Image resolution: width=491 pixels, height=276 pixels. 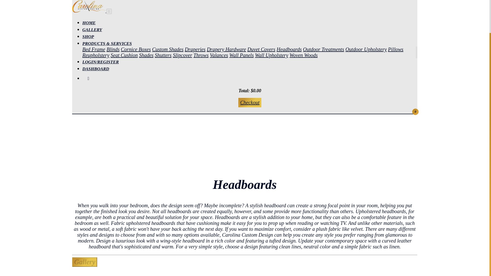 I want to click on Gallery, so click(x=85, y=262).